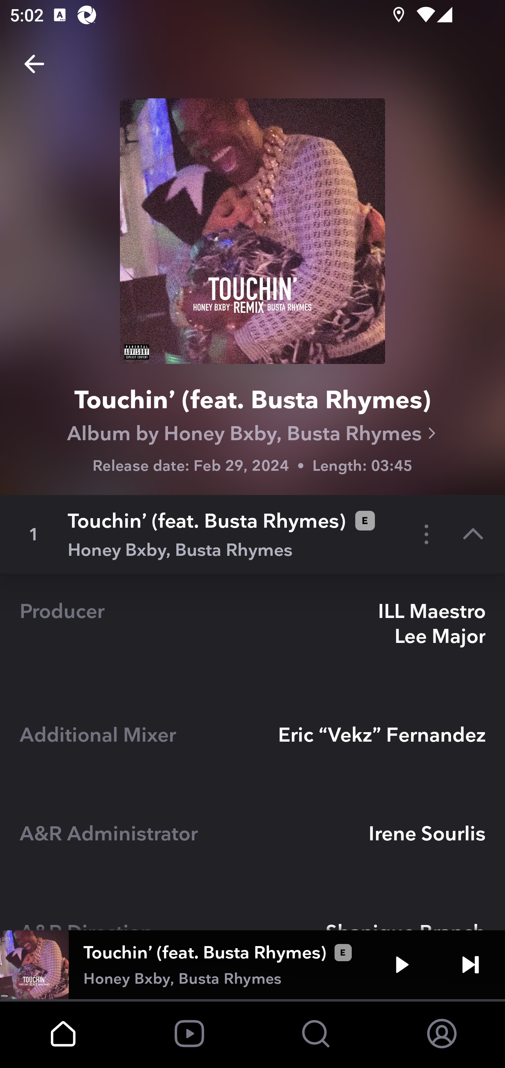 The width and height of the screenshot is (505, 1068). Describe the element at coordinates (252, 845) in the screenshot. I see `A&R Administrator Irene Sourlis
` at that location.